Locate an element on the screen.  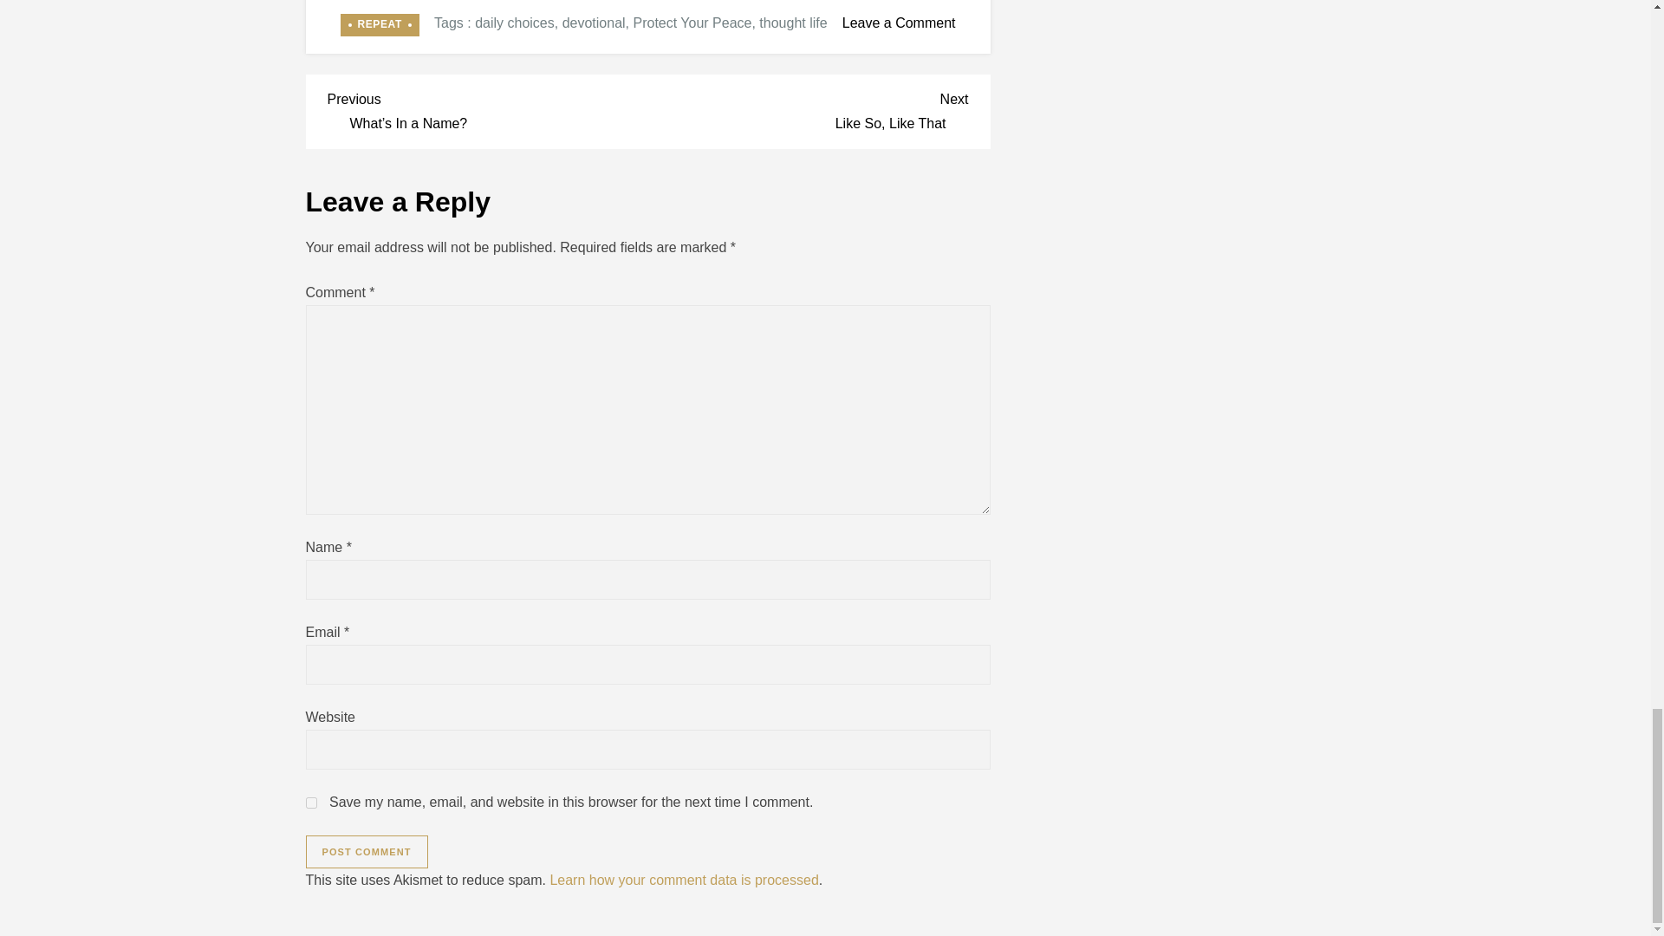
thought life is located at coordinates (683, 879).